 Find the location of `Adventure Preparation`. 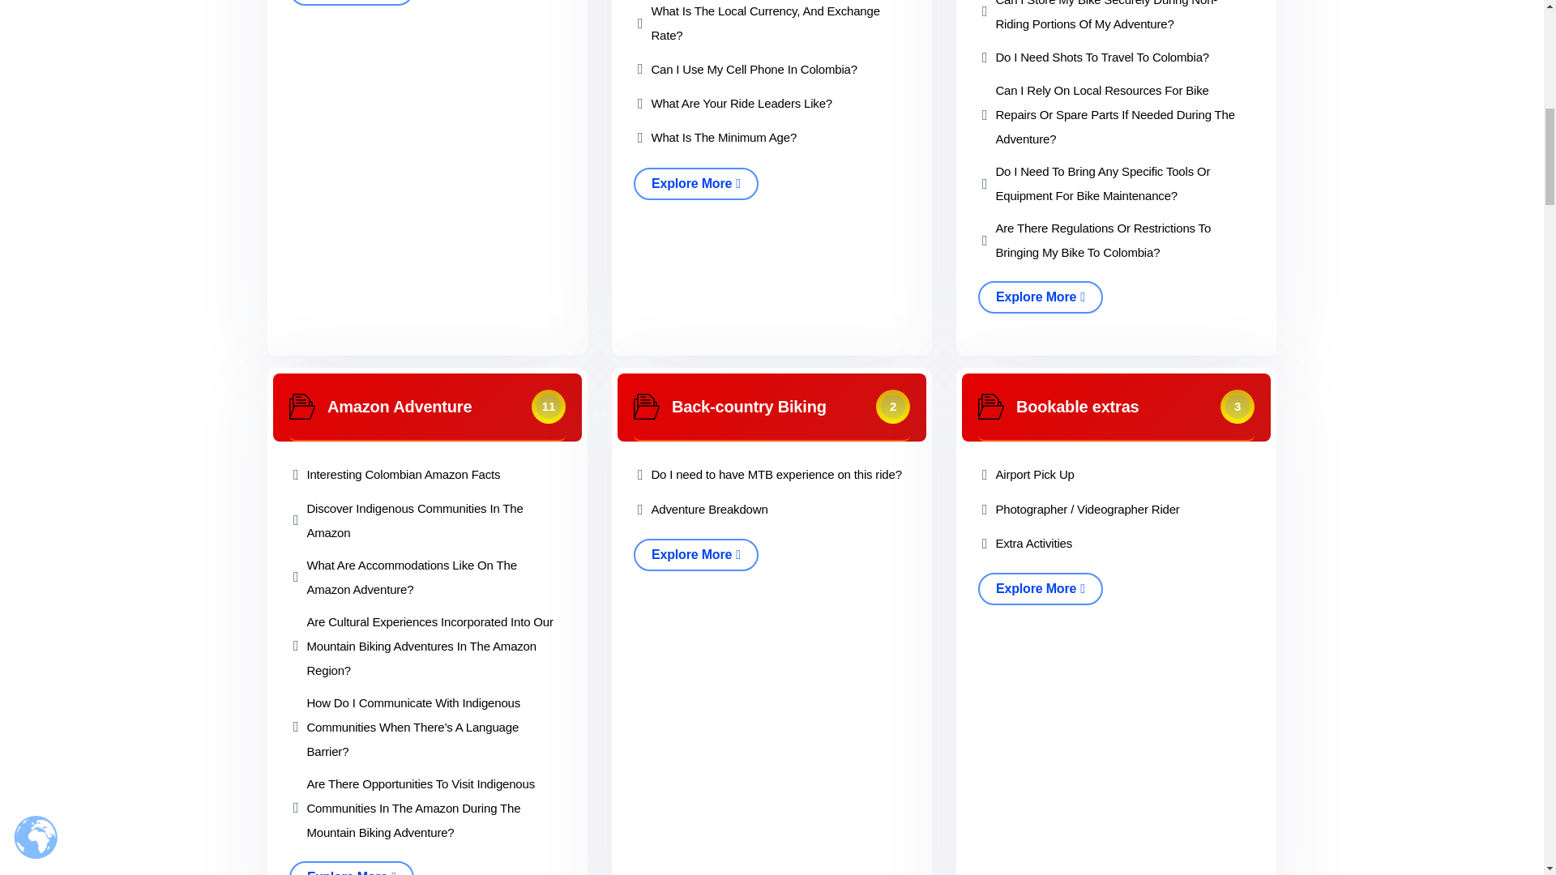

Adventure Preparation is located at coordinates (302, 407).